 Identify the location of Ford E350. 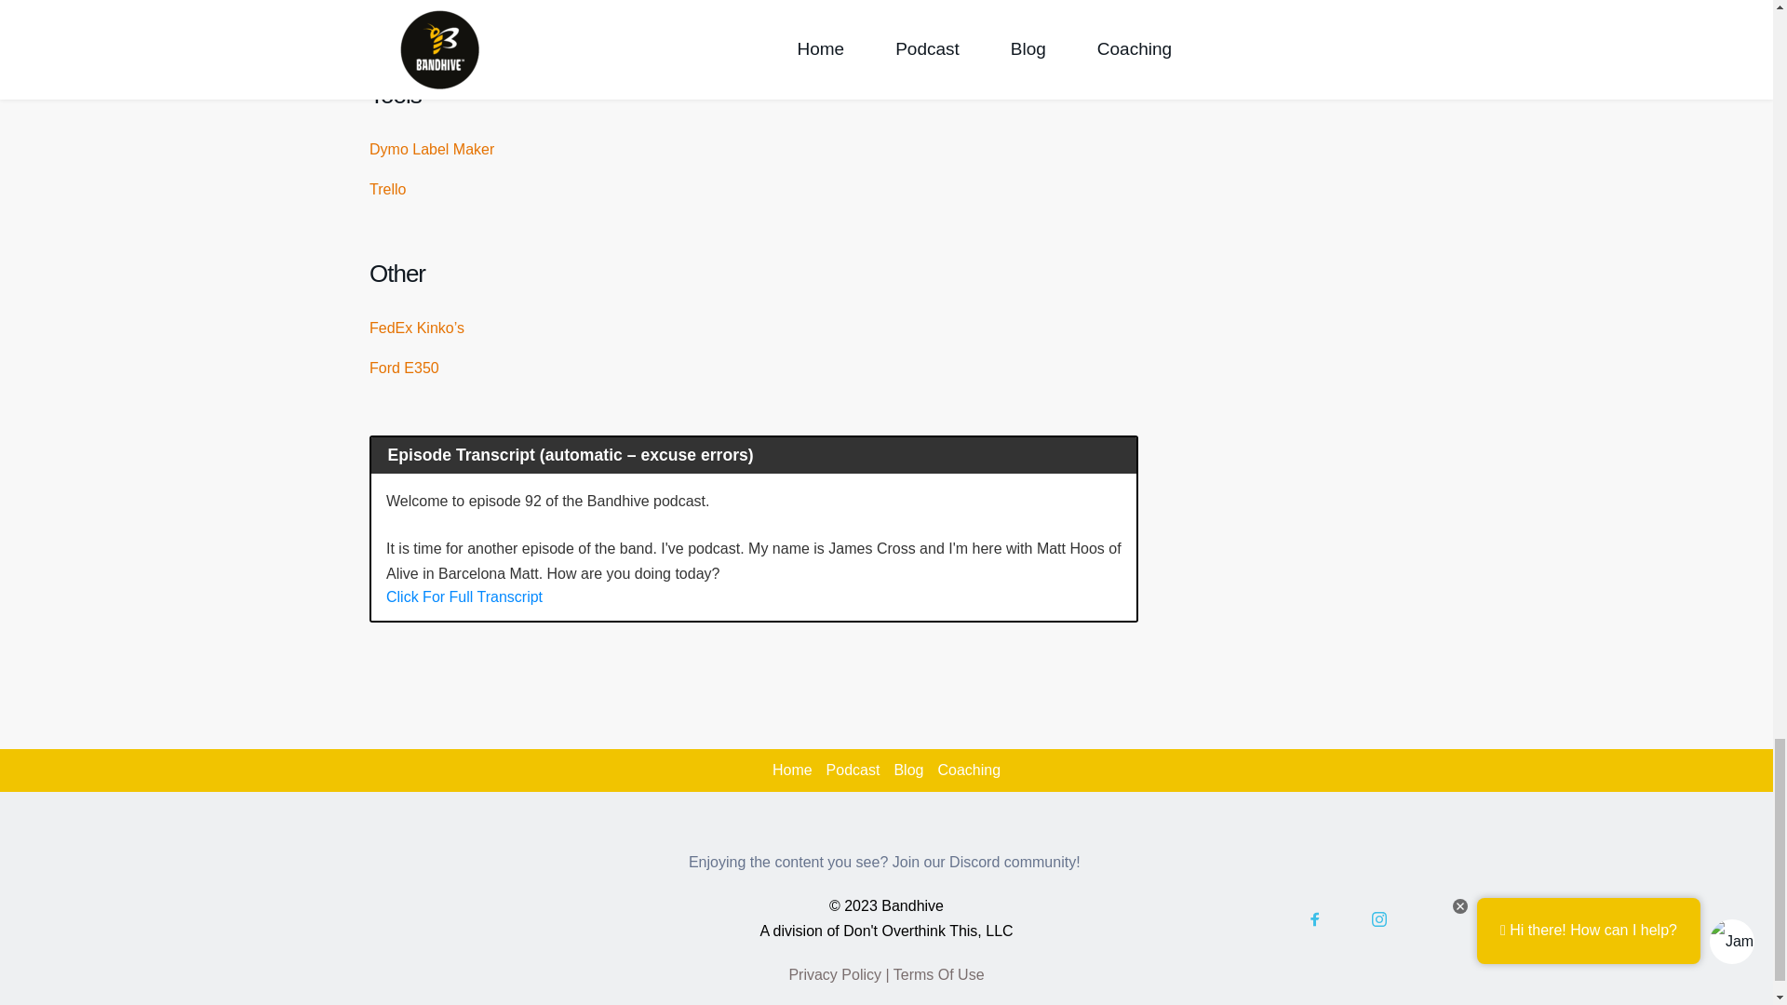
(404, 367).